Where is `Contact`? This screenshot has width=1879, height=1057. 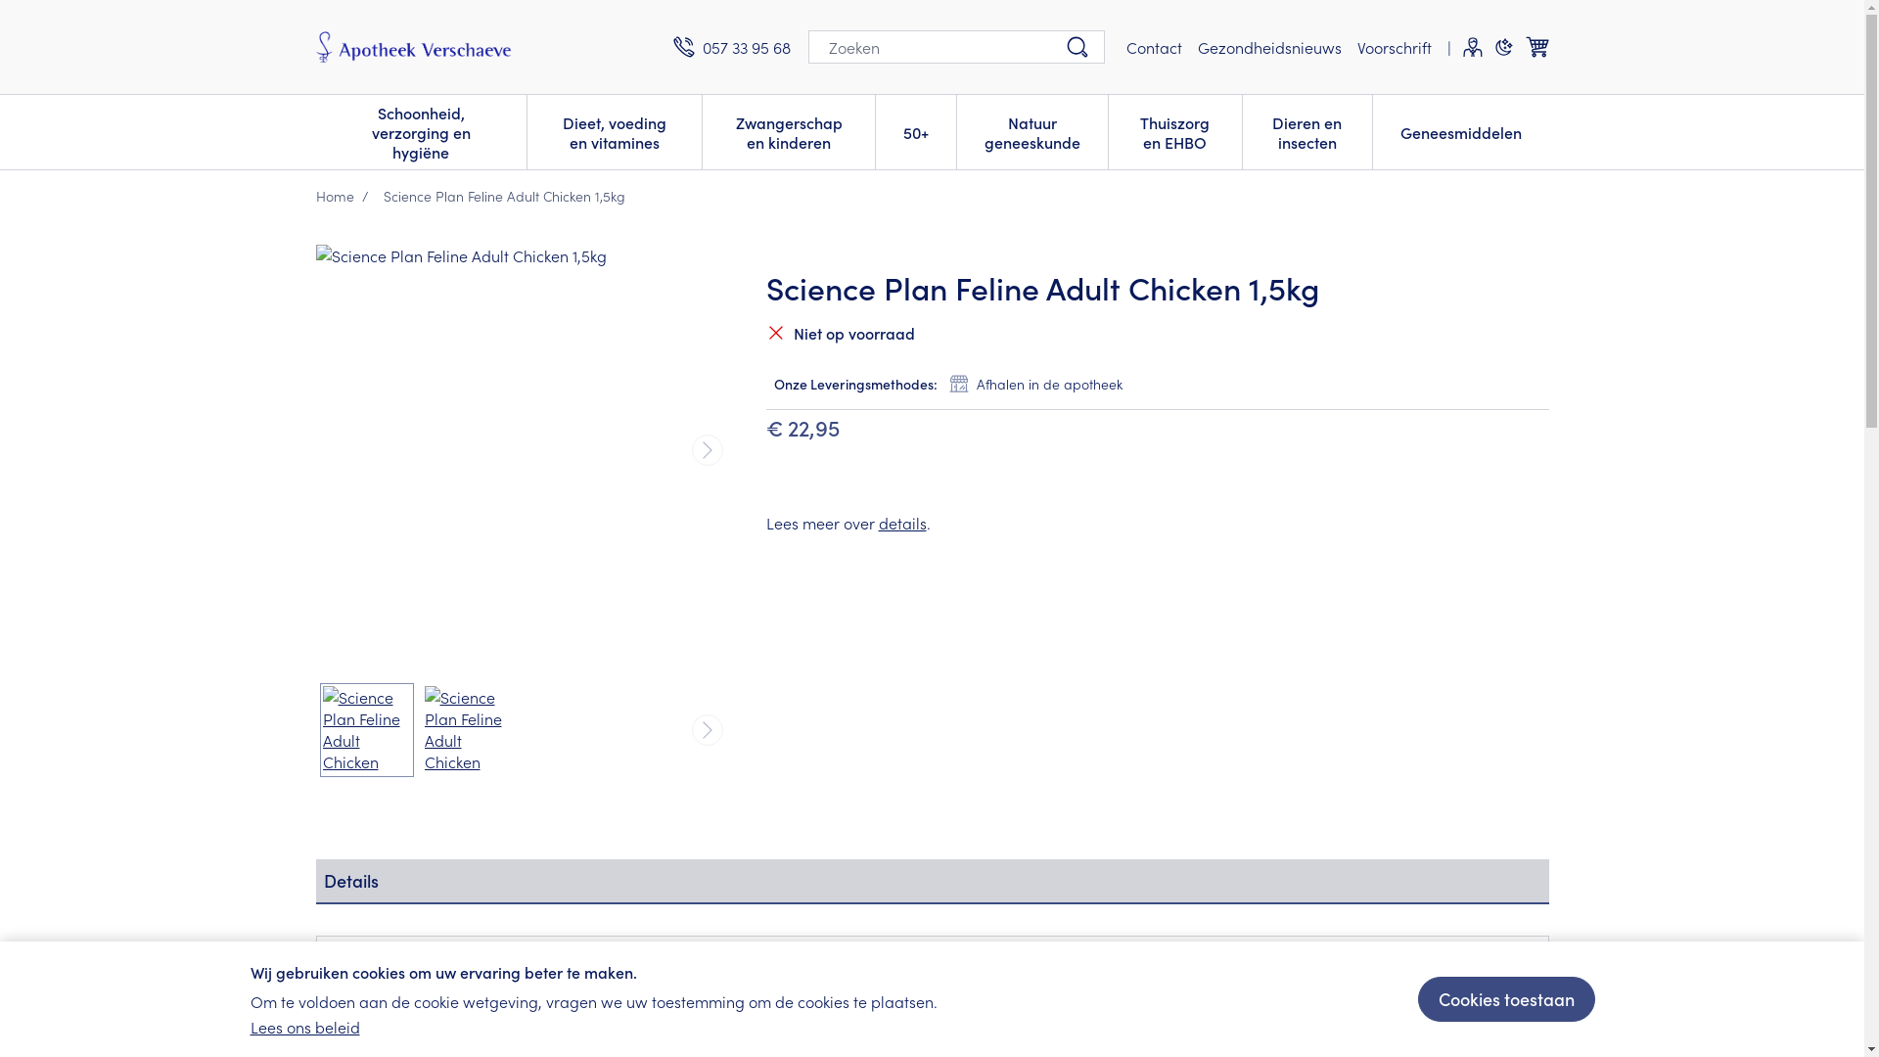 Contact is located at coordinates (1153, 47).